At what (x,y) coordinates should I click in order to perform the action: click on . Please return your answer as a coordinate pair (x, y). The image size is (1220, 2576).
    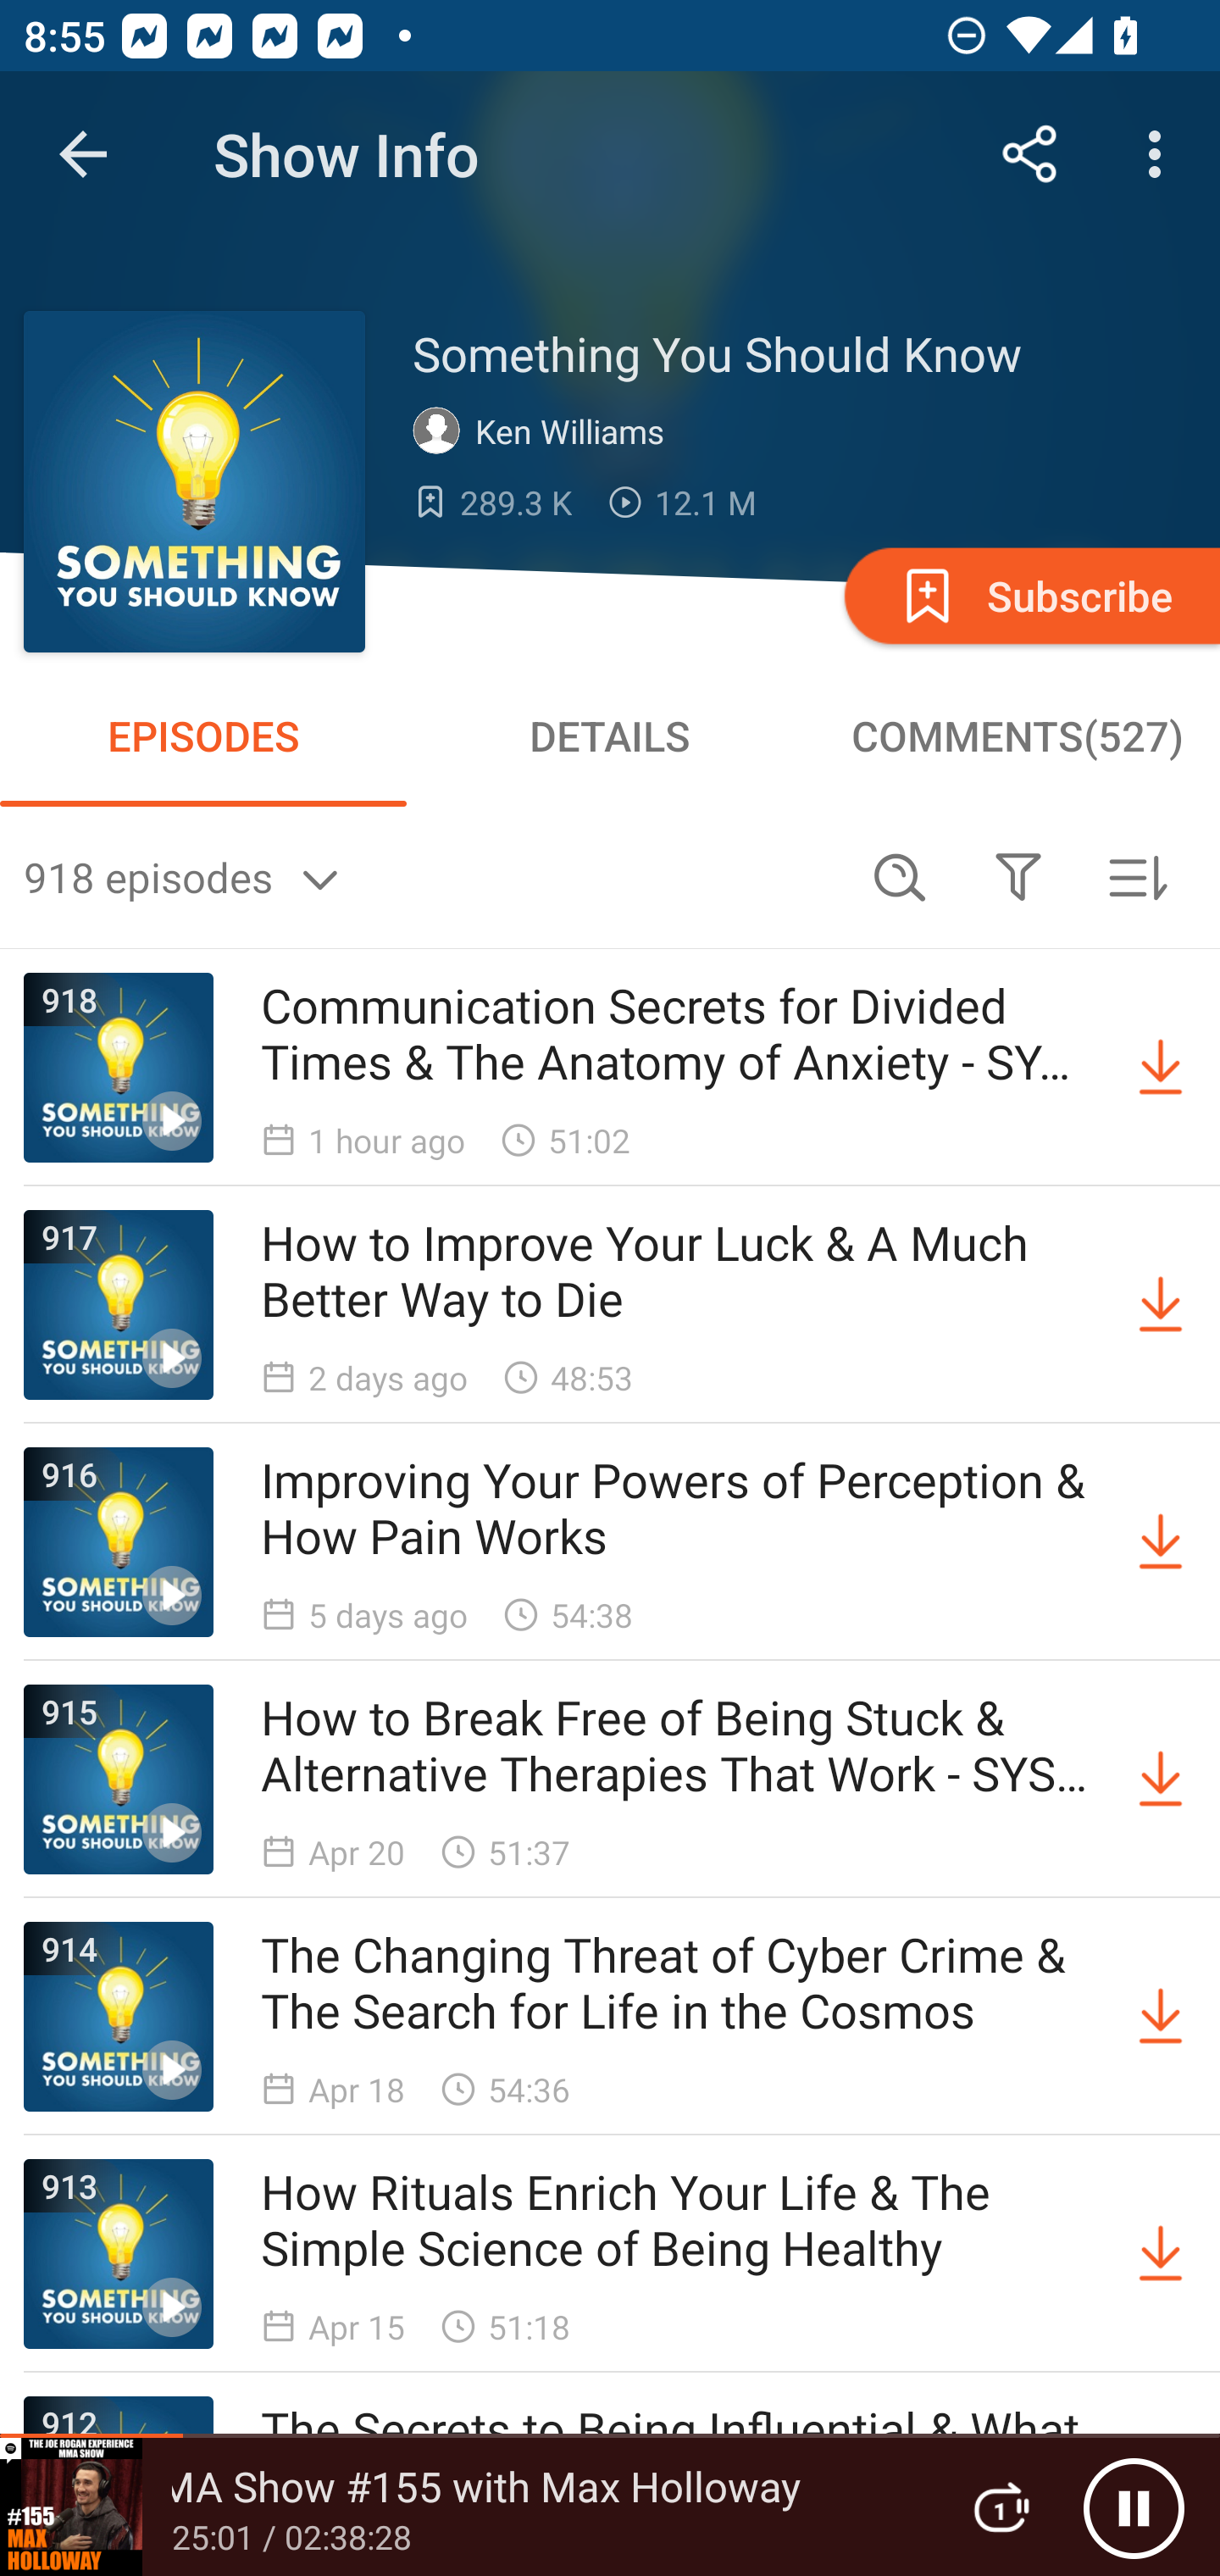
    Looking at the image, I should click on (1018, 876).